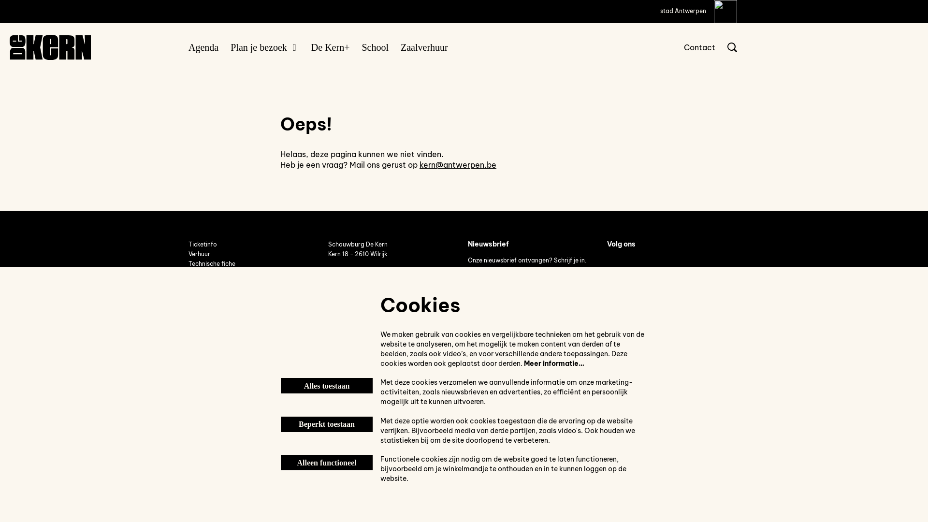 This screenshot has height=522, width=928. Describe the element at coordinates (200, 254) in the screenshot. I see `Verhuur ` at that location.